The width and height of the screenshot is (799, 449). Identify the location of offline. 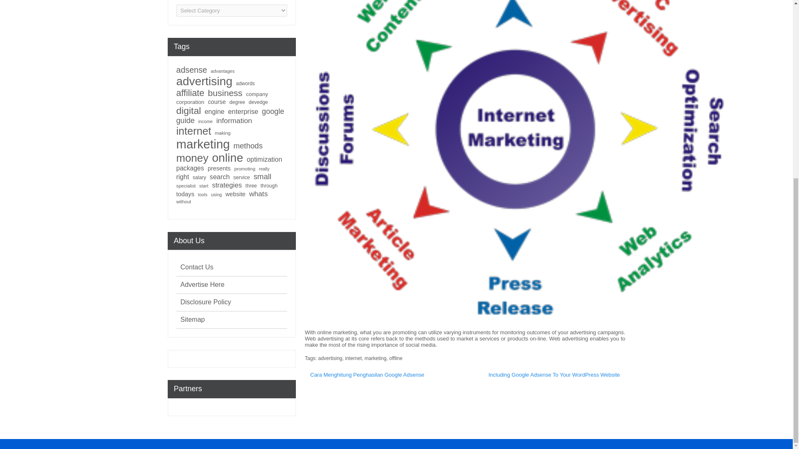
(396, 358).